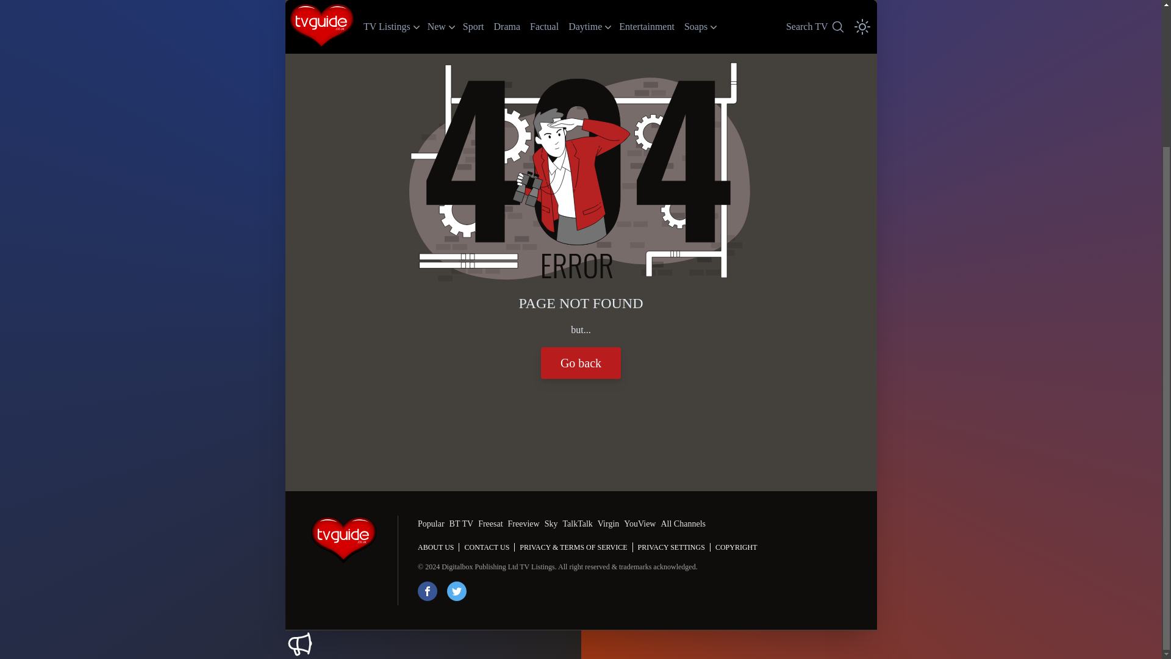  What do you see at coordinates (456, 591) in the screenshot?
I see `Sport` at bounding box center [456, 591].